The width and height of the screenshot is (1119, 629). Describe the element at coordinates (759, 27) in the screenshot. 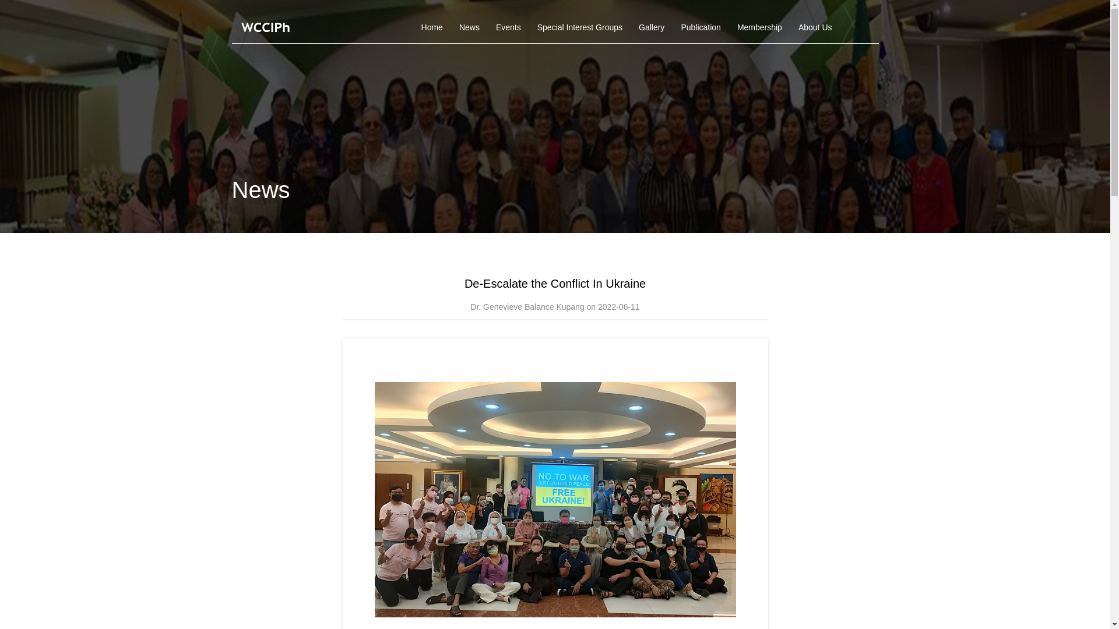

I see `Membership` at that location.